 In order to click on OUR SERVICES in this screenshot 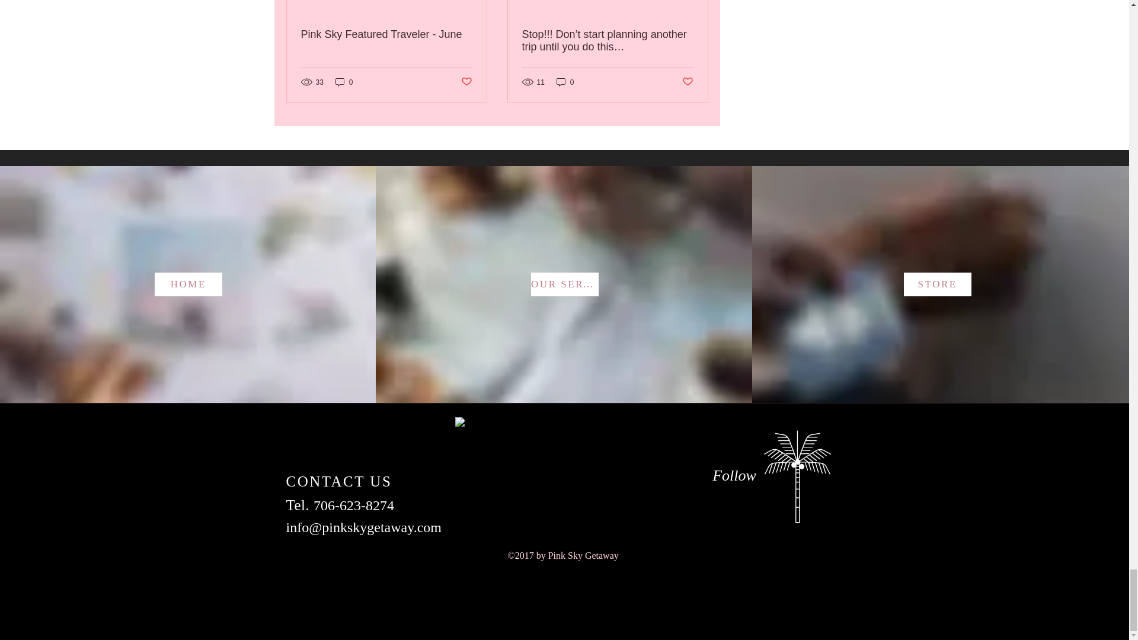, I will do `click(564, 284)`.